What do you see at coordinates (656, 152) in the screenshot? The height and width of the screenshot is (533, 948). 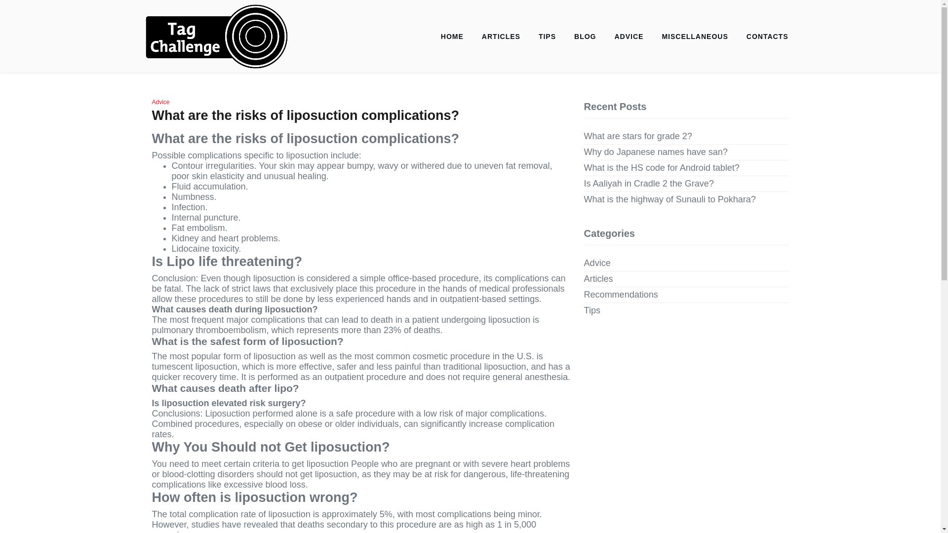 I see `Why do Japanese names have san?` at bounding box center [656, 152].